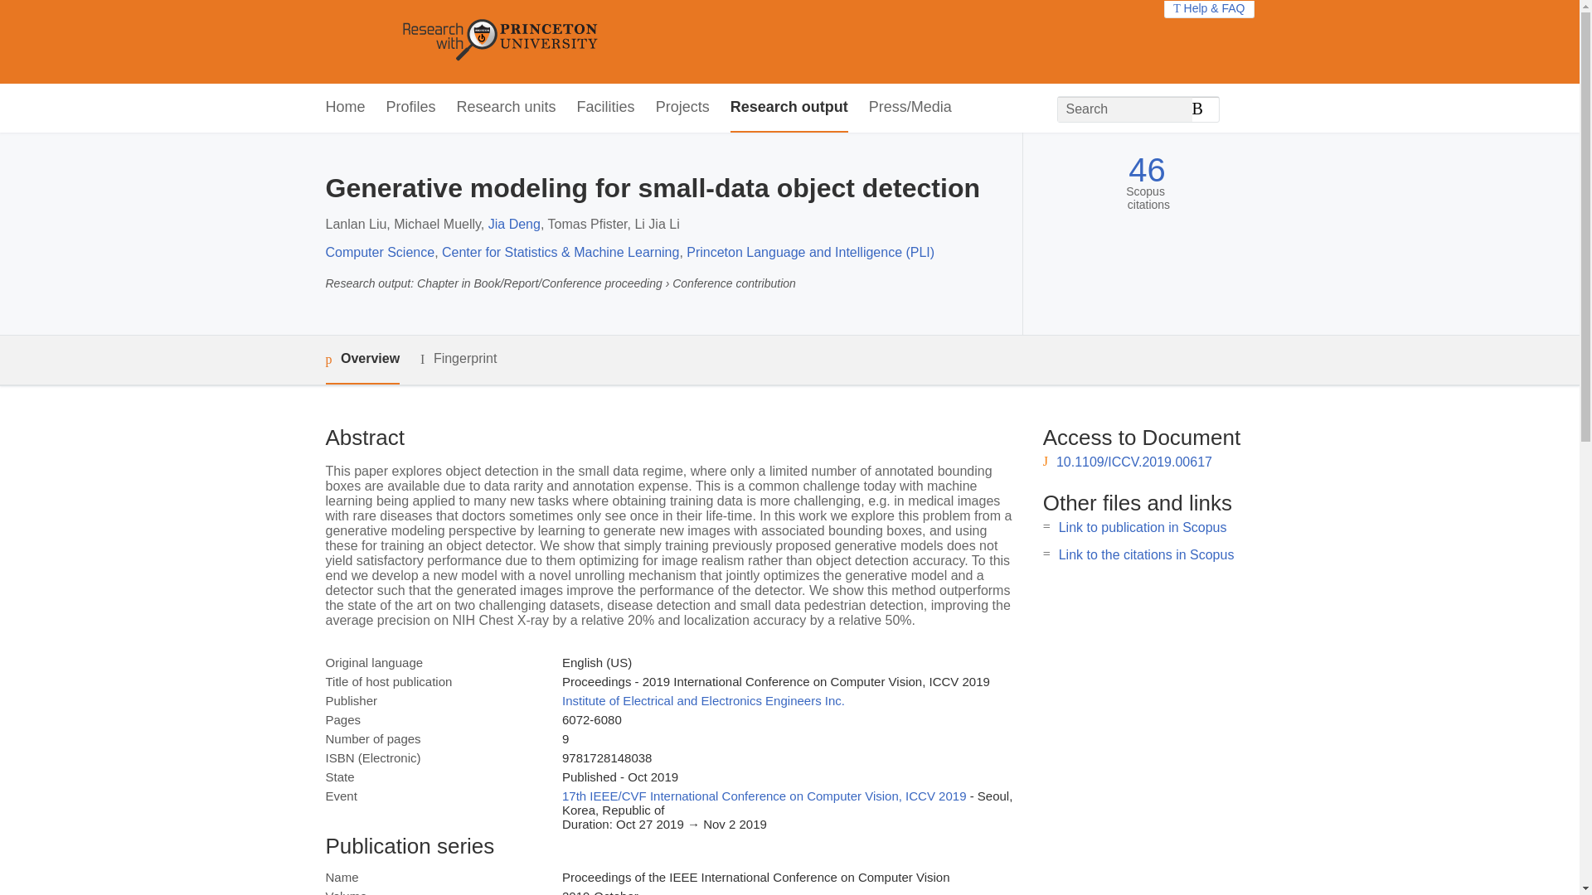  Describe the element at coordinates (1146, 554) in the screenshot. I see `Link to the citations in Scopus` at that location.